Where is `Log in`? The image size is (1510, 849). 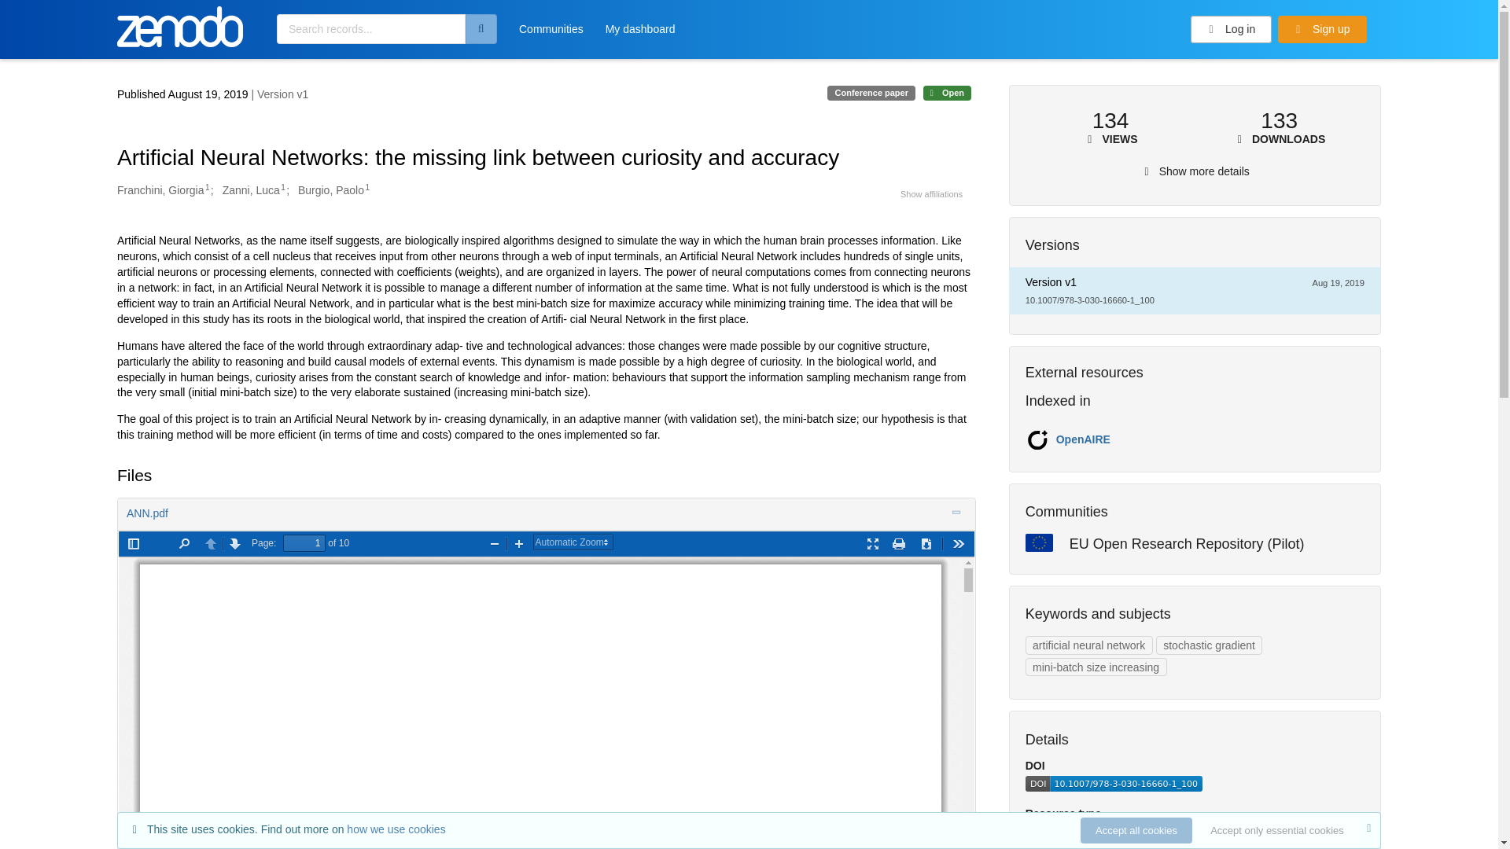 Log in is located at coordinates (1232, 30).